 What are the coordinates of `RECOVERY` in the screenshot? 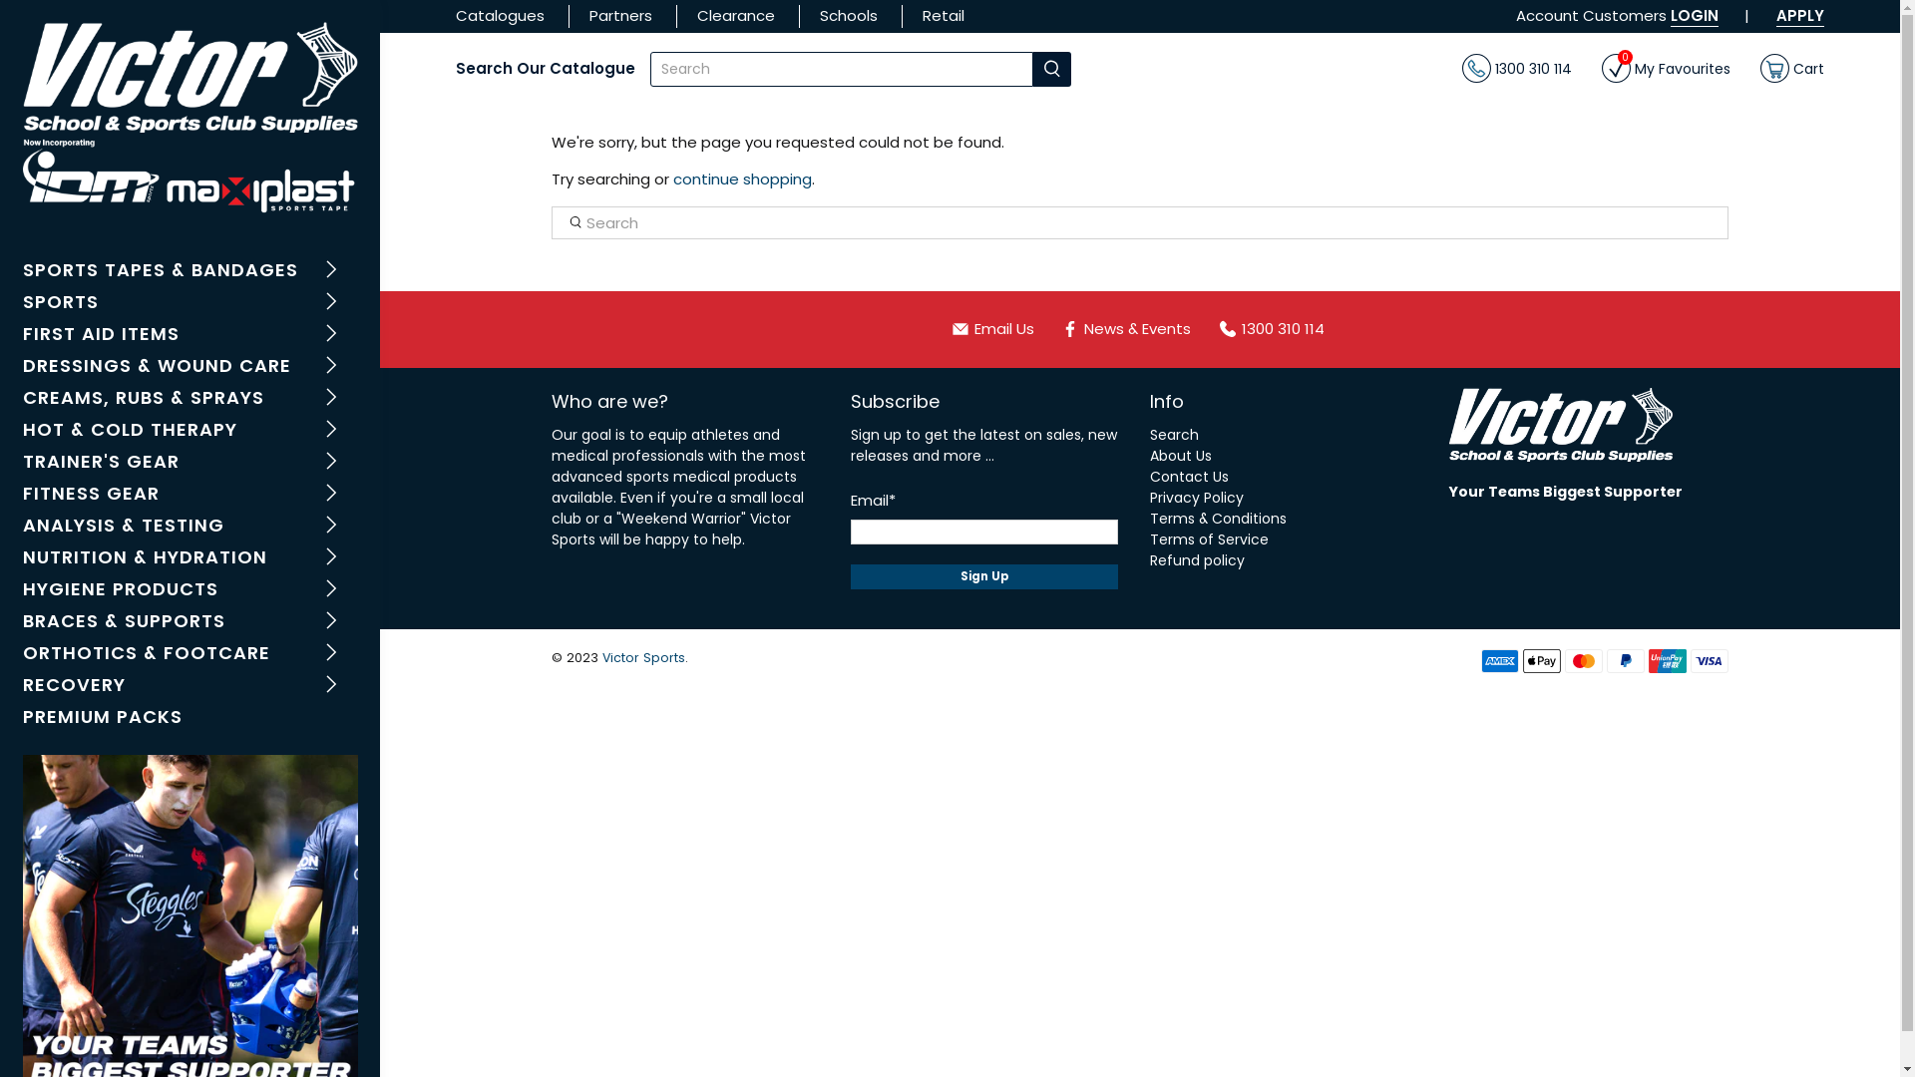 It's located at (190, 687).